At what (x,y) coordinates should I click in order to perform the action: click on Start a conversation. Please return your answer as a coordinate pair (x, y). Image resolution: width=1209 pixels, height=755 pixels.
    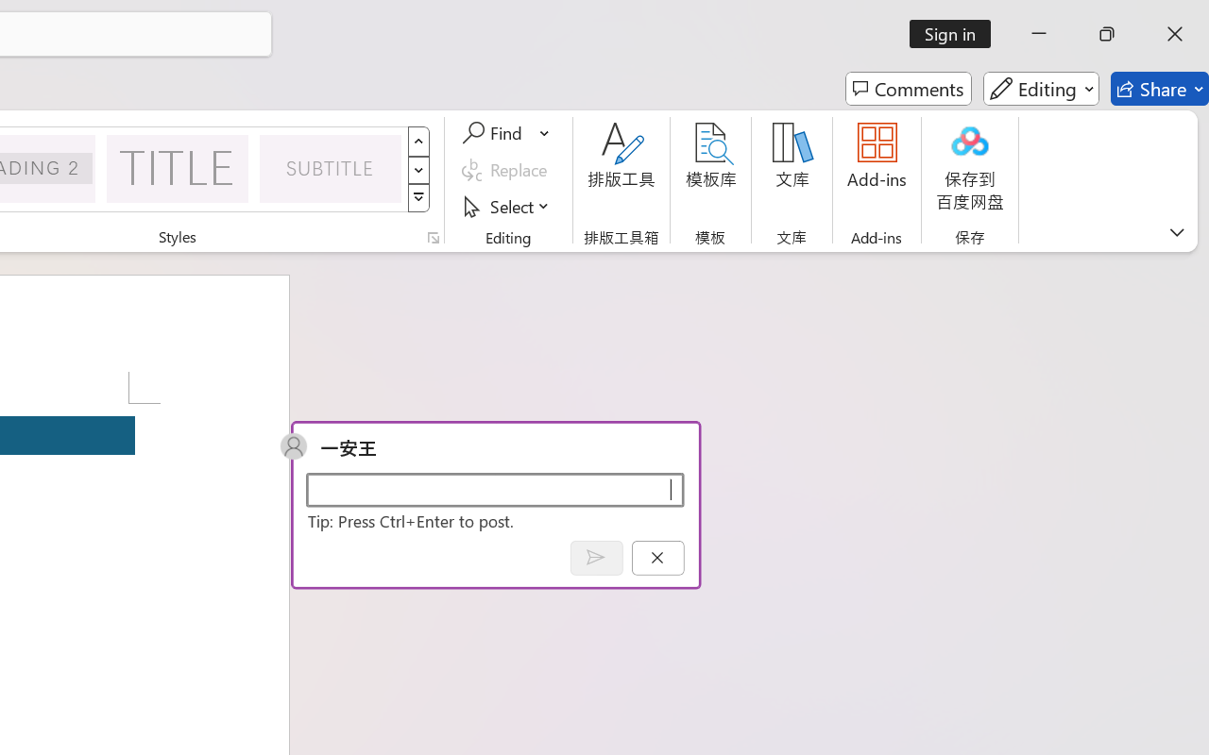
    Looking at the image, I should click on (495, 489).